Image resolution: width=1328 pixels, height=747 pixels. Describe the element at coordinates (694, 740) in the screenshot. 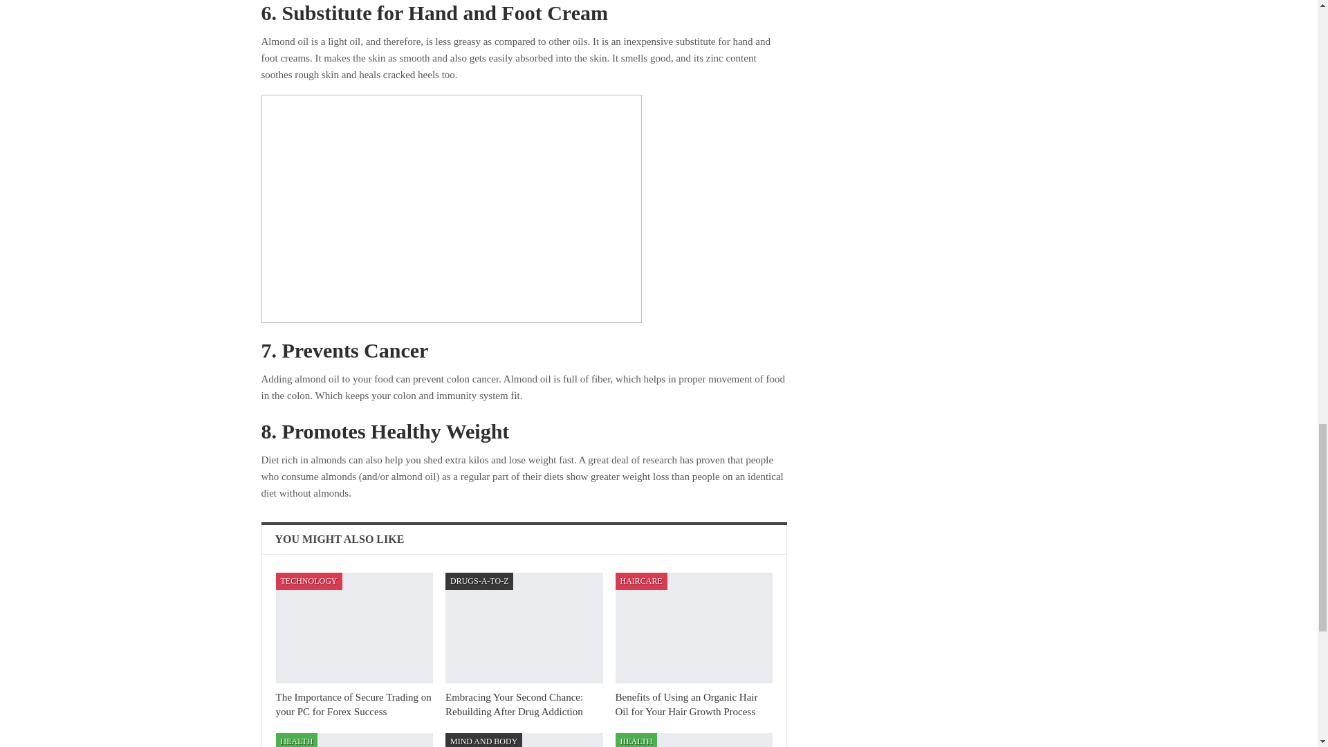

I see `How To Overcome Addiction and Start Fresh in Life` at that location.